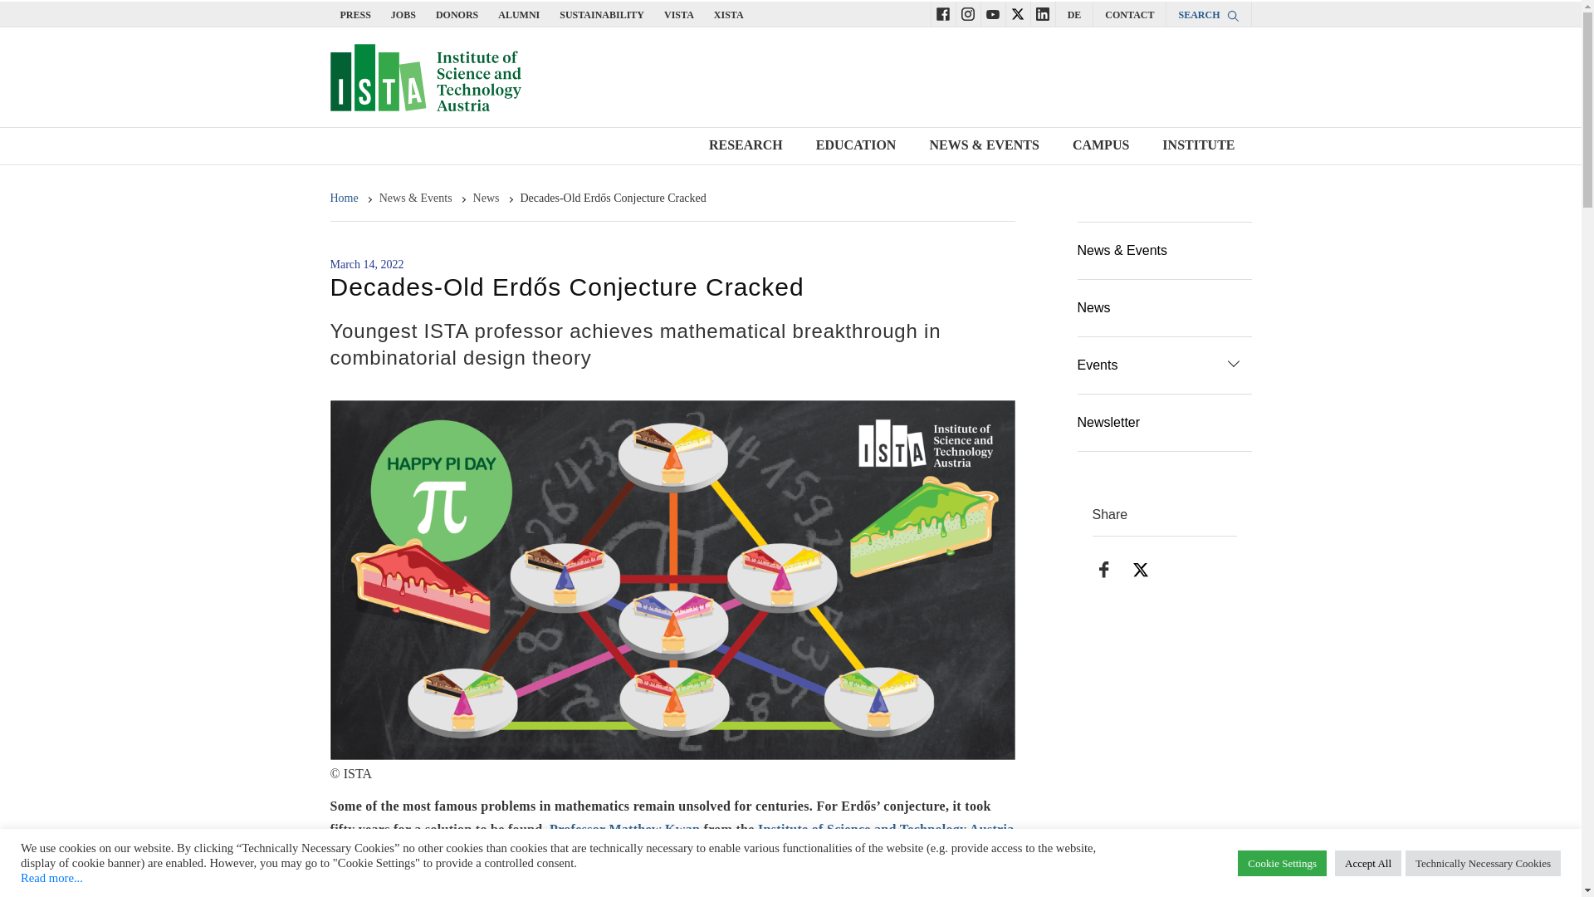  What do you see at coordinates (1129, 14) in the screenshot?
I see `CONTACT` at bounding box center [1129, 14].